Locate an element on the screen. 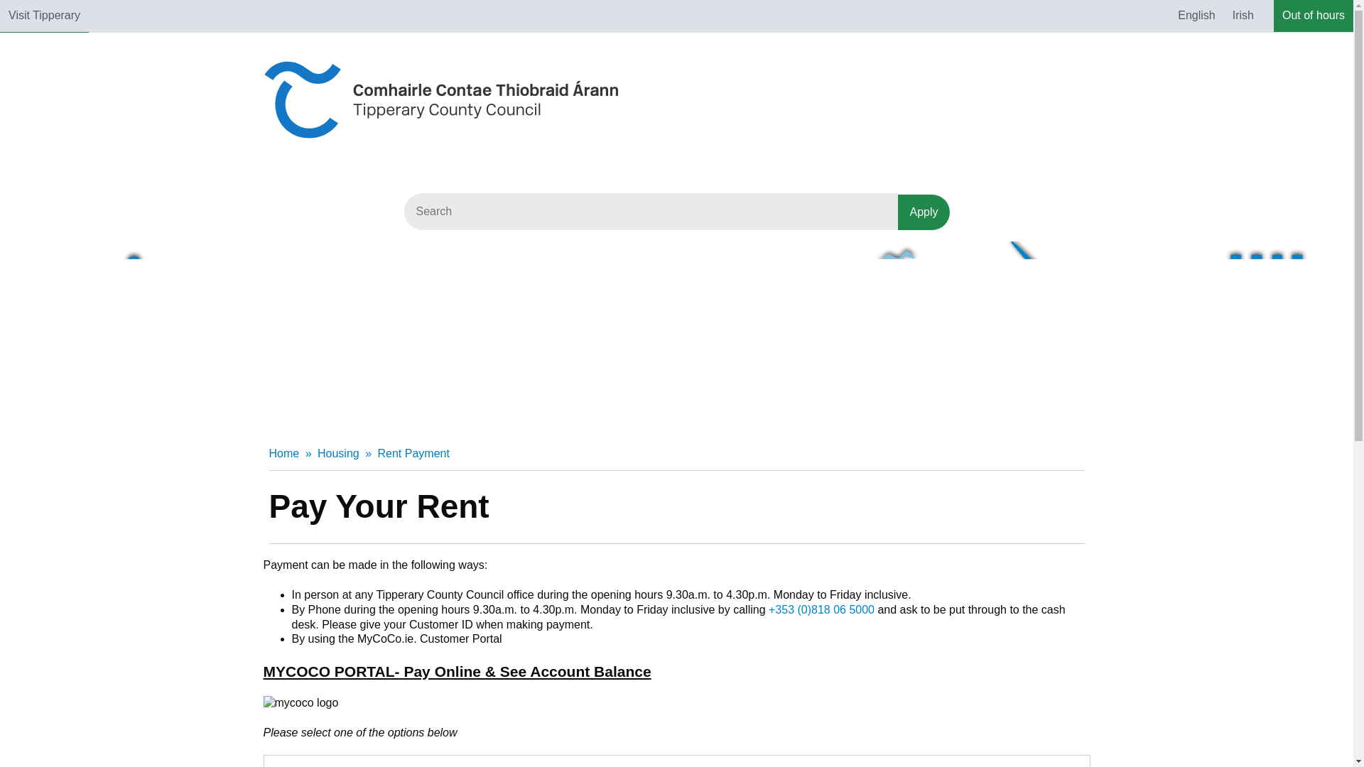 This screenshot has height=767, width=1364. Apply is located at coordinates (924, 212).